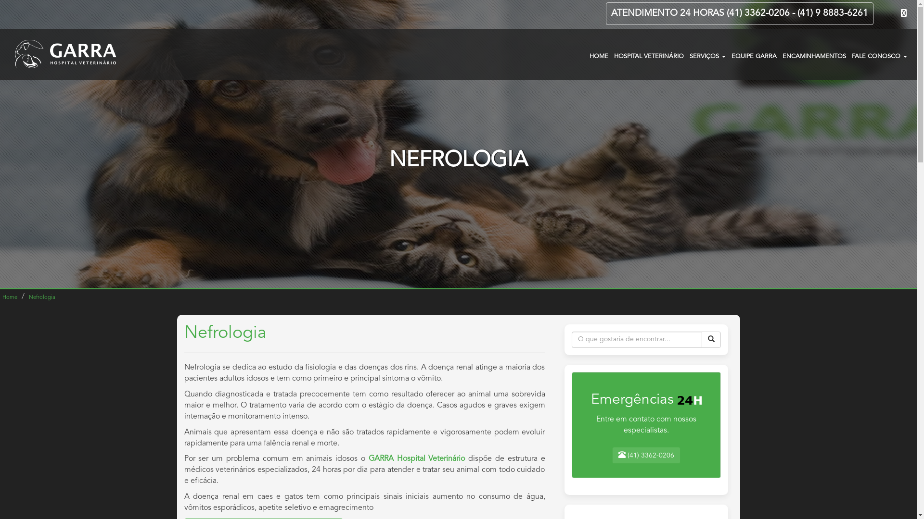 The height and width of the screenshot is (519, 924). I want to click on (41) 3362-0206, so click(646, 456).